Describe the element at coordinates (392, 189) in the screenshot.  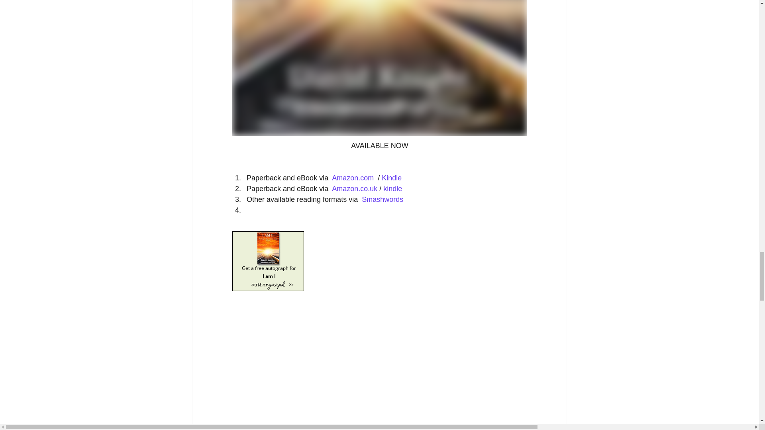
I see `kindle` at that location.